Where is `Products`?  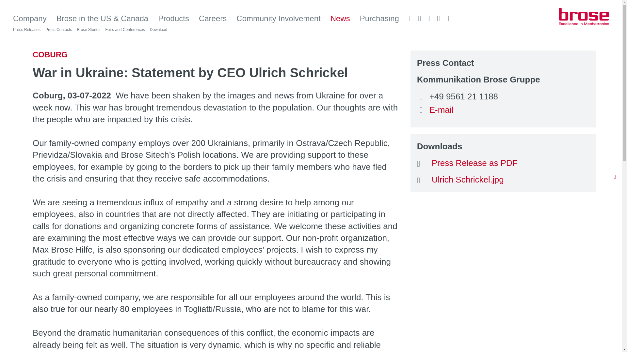 Products is located at coordinates (173, 19).